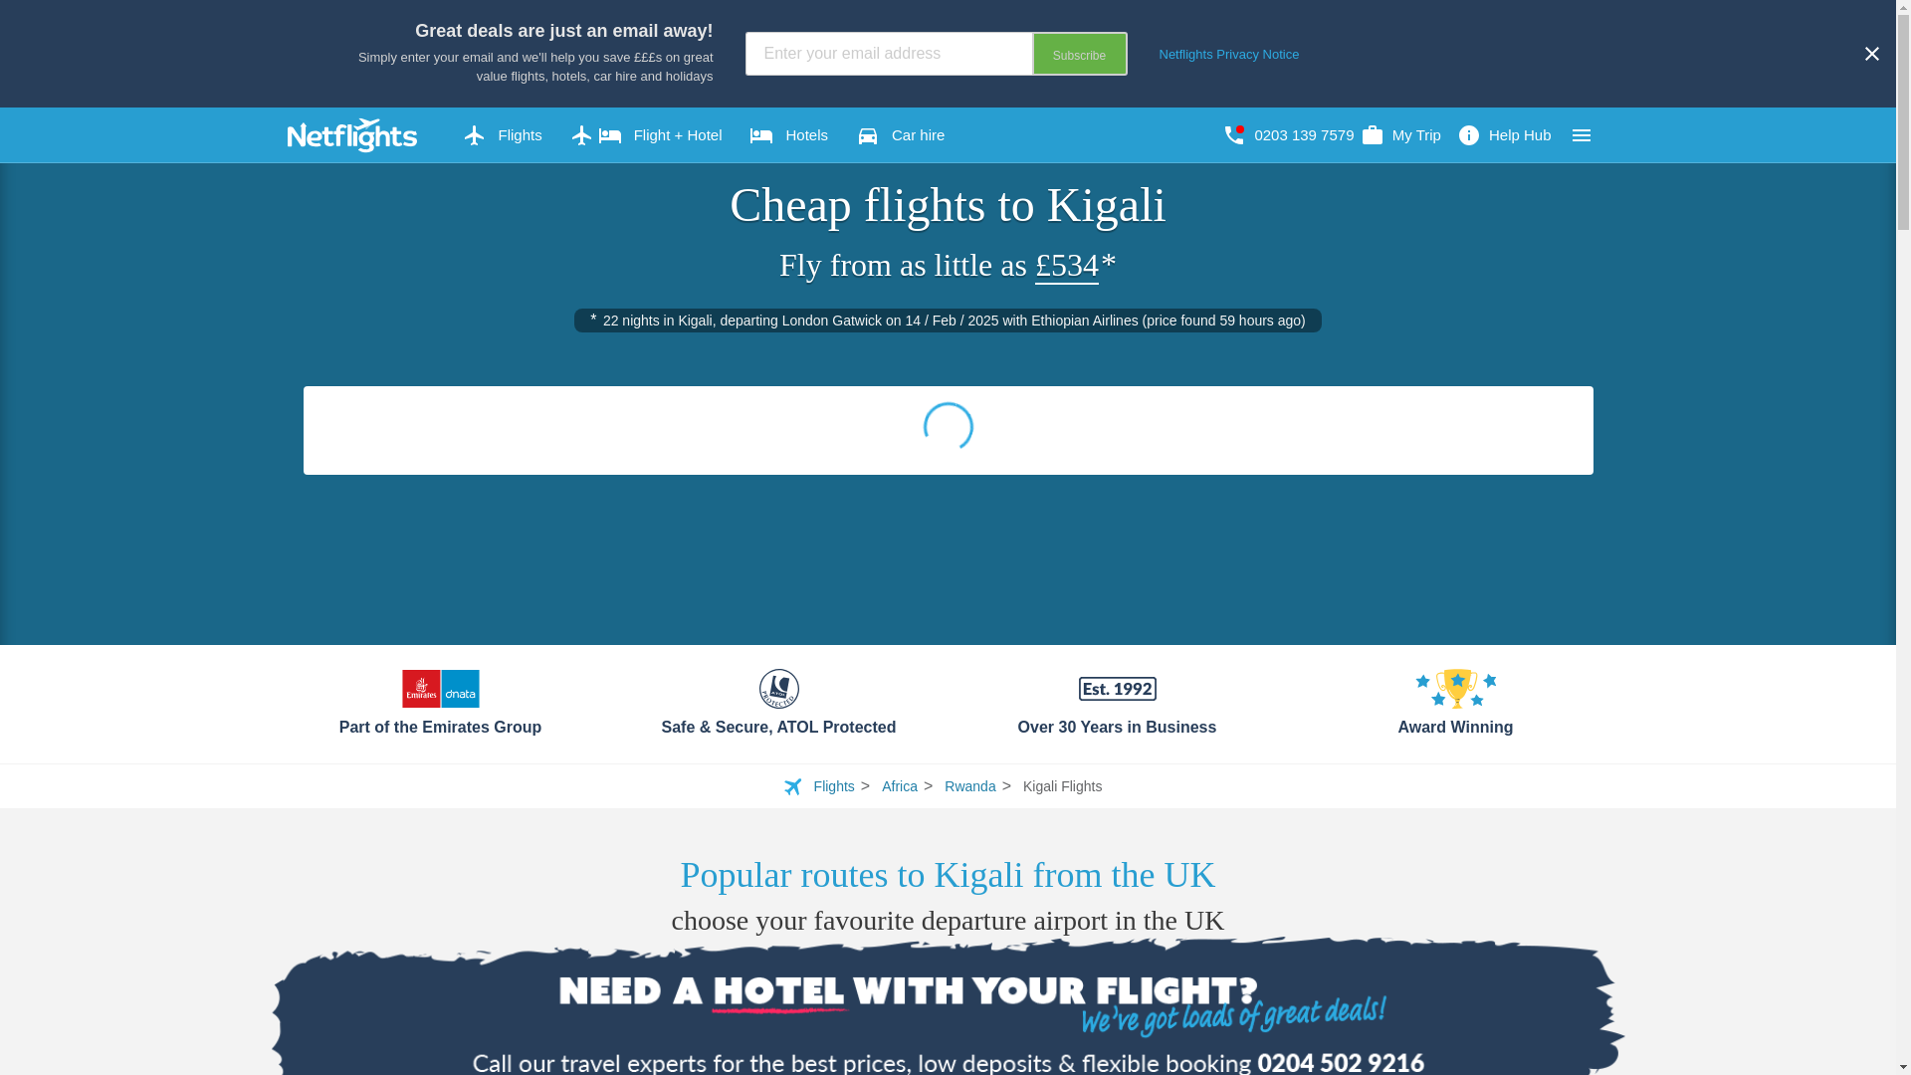  I want to click on Help, so click(1503, 135).